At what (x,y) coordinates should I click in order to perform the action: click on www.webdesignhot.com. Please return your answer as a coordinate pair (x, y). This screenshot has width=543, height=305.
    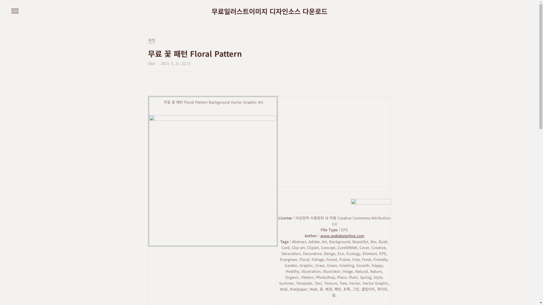
    Looking at the image, I should click on (342, 236).